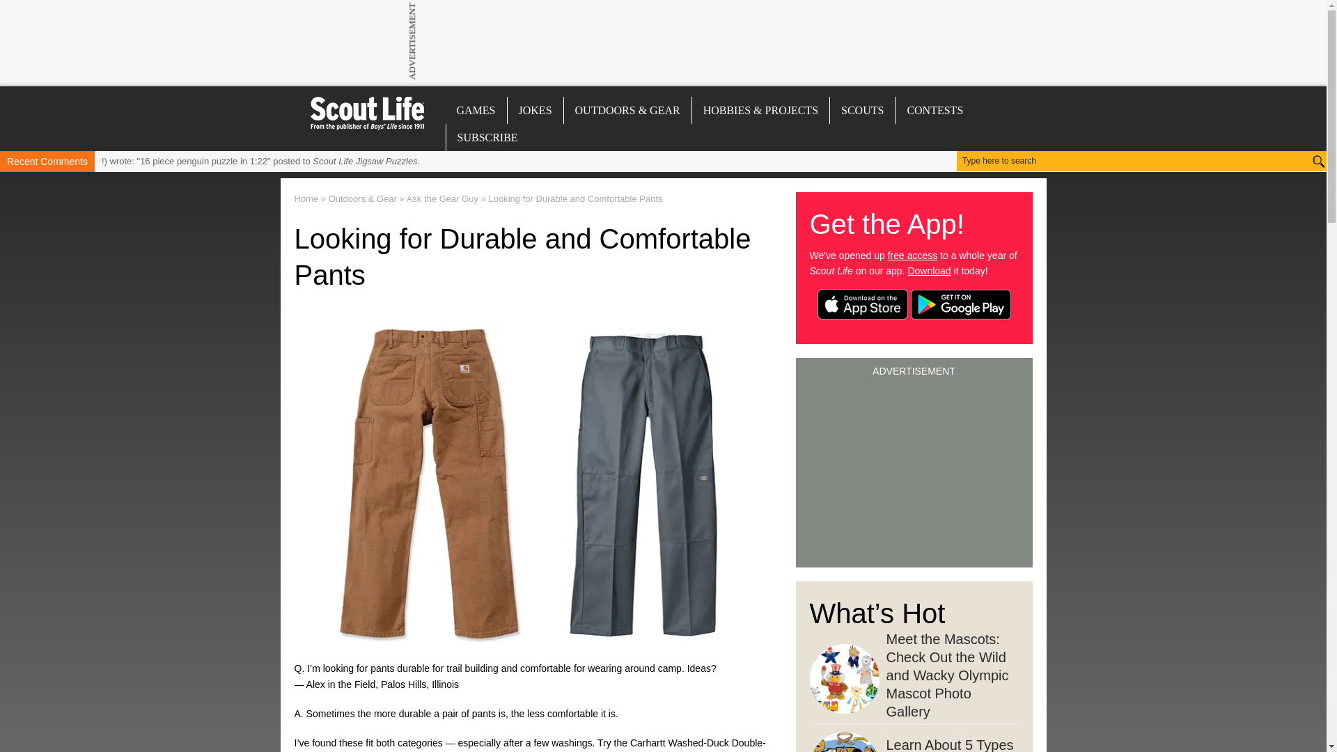 The width and height of the screenshot is (1337, 752). What do you see at coordinates (913, 738) in the screenshot?
I see `Learn About 5 Types of Leather Used in Leatherworking` at bounding box center [913, 738].